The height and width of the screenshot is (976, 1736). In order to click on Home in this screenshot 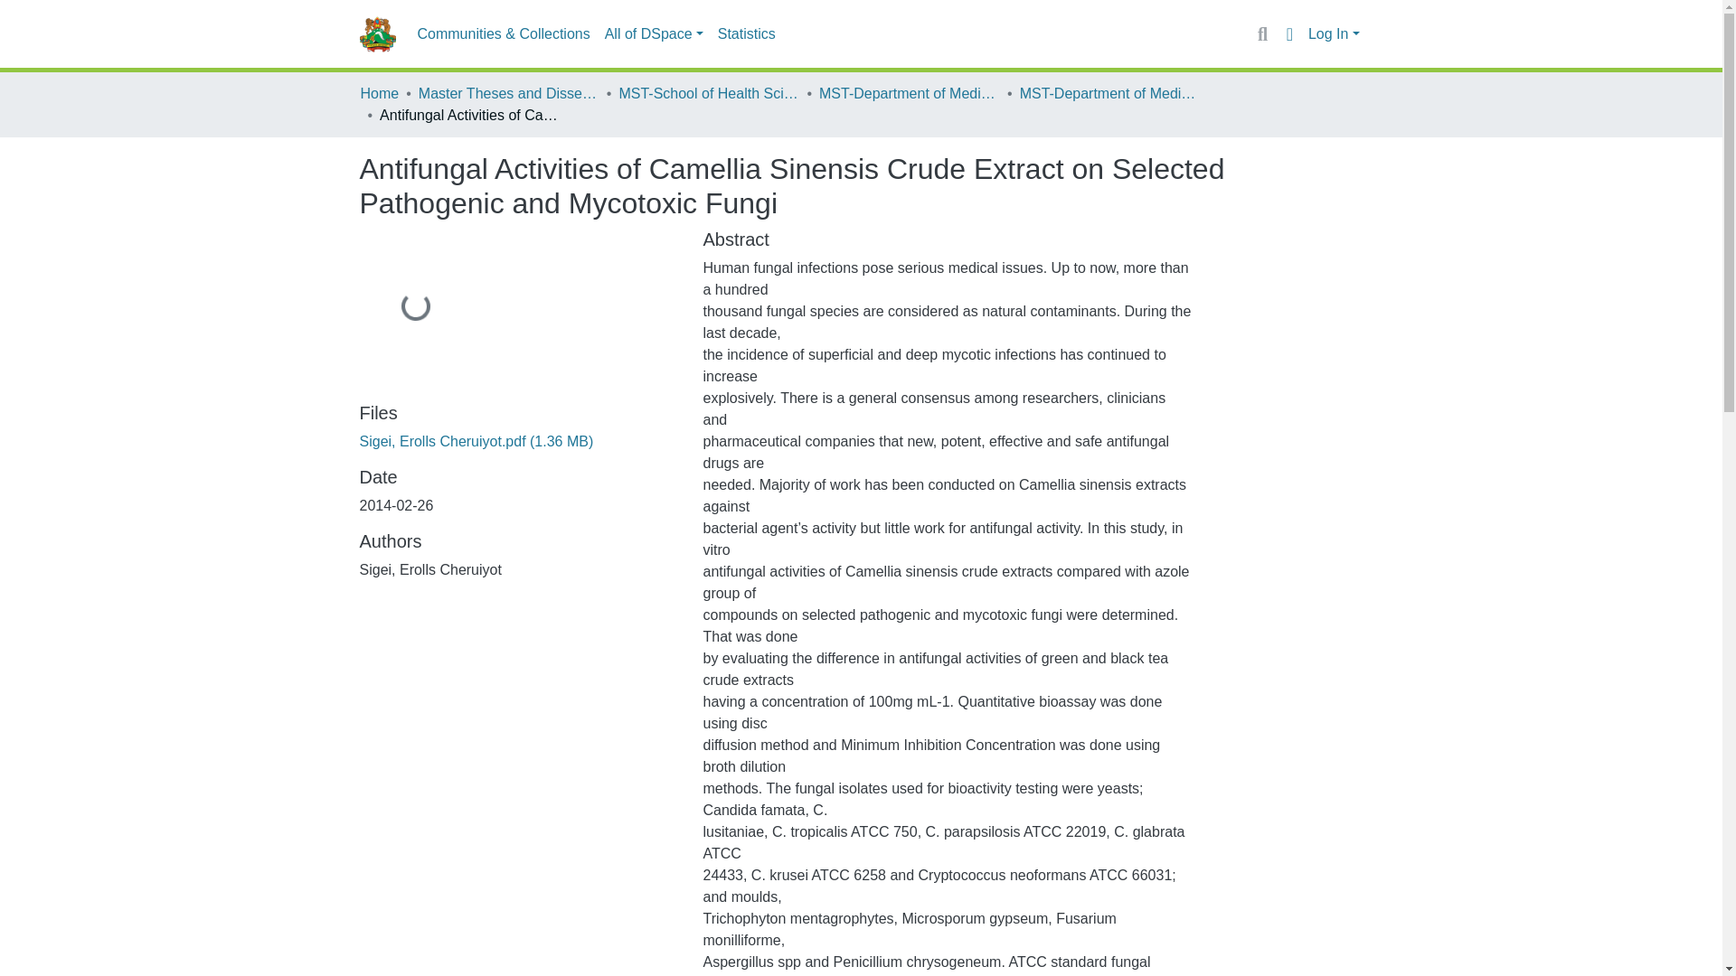, I will do `click(379, 93)`.